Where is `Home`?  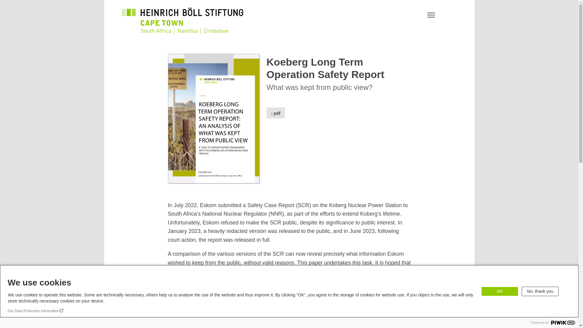
Home is located at coordinates (182, 16).